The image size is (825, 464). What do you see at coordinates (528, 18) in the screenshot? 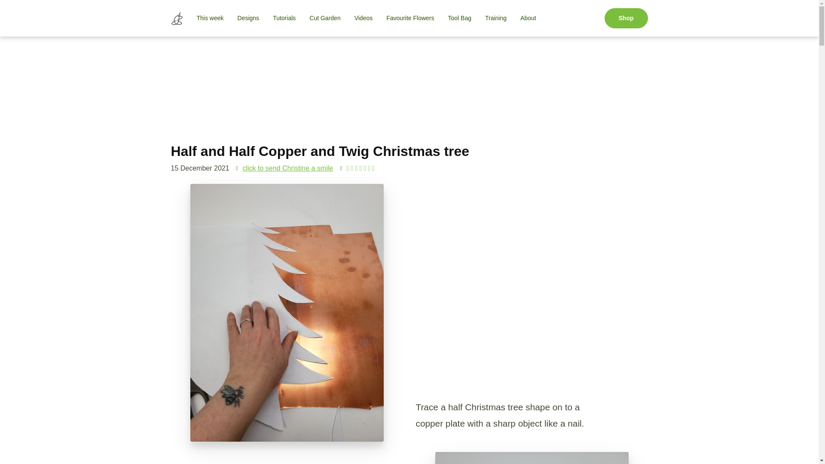
I see `About` at bounding box center [528, 18].